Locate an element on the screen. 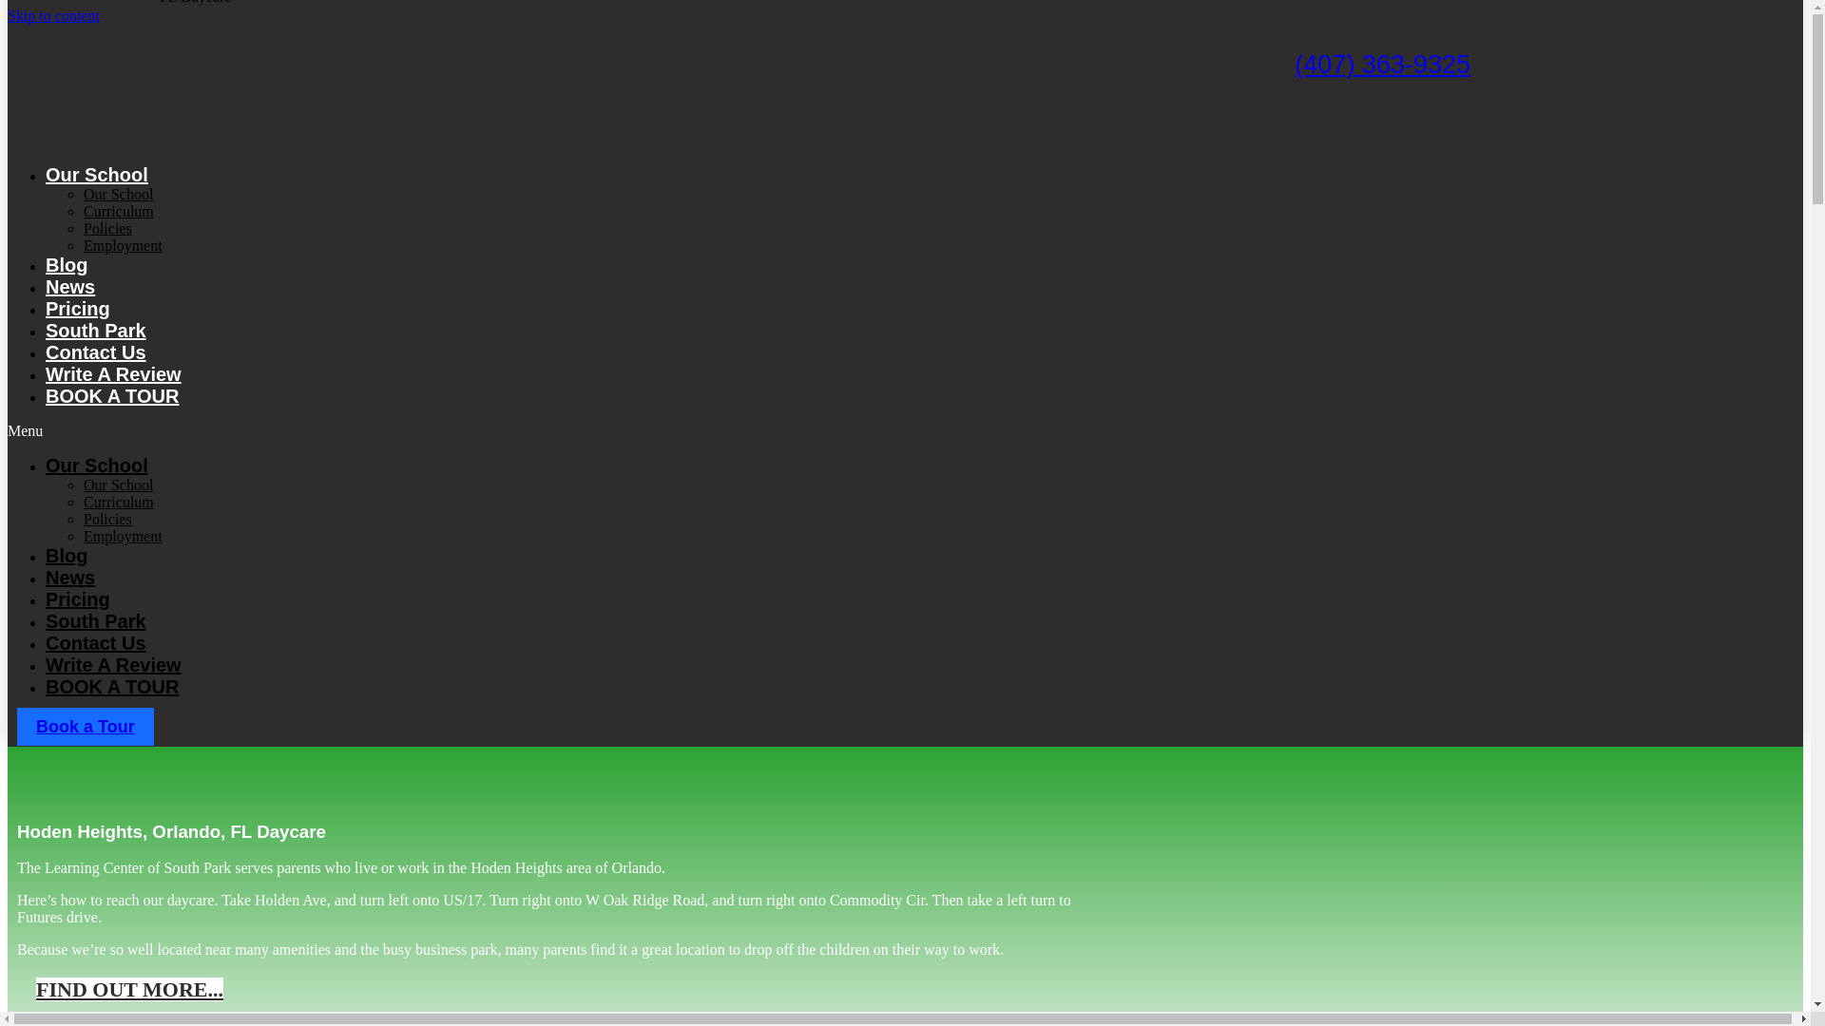 This screenshot has height=1026, width=1825. Employment is located at coordinates (123, 536).